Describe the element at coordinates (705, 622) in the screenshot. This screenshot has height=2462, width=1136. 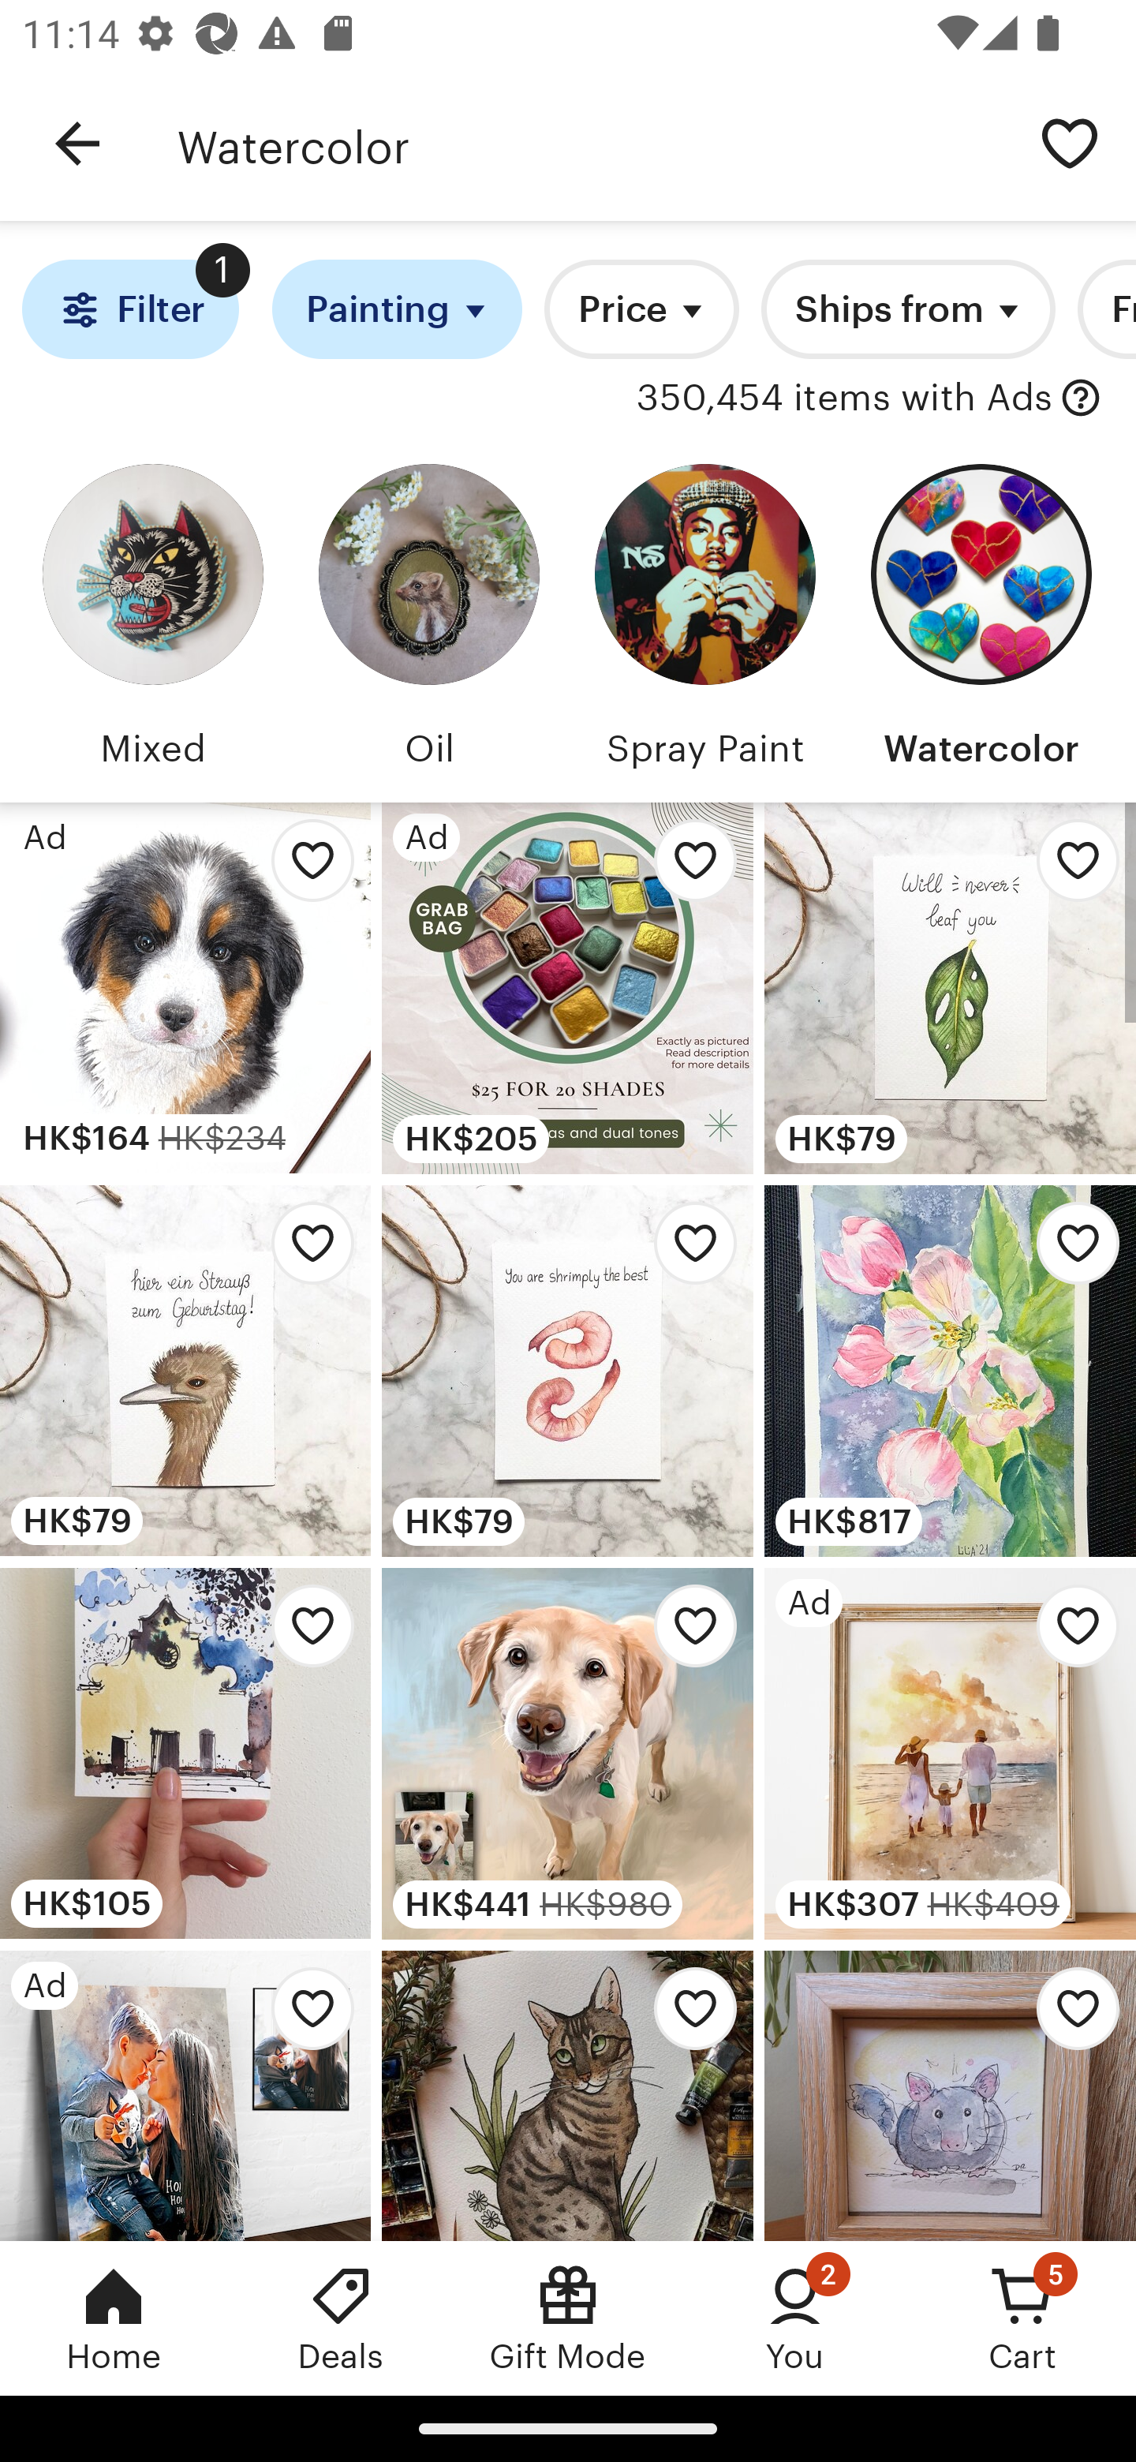
I see `Spray Paint` at that location.